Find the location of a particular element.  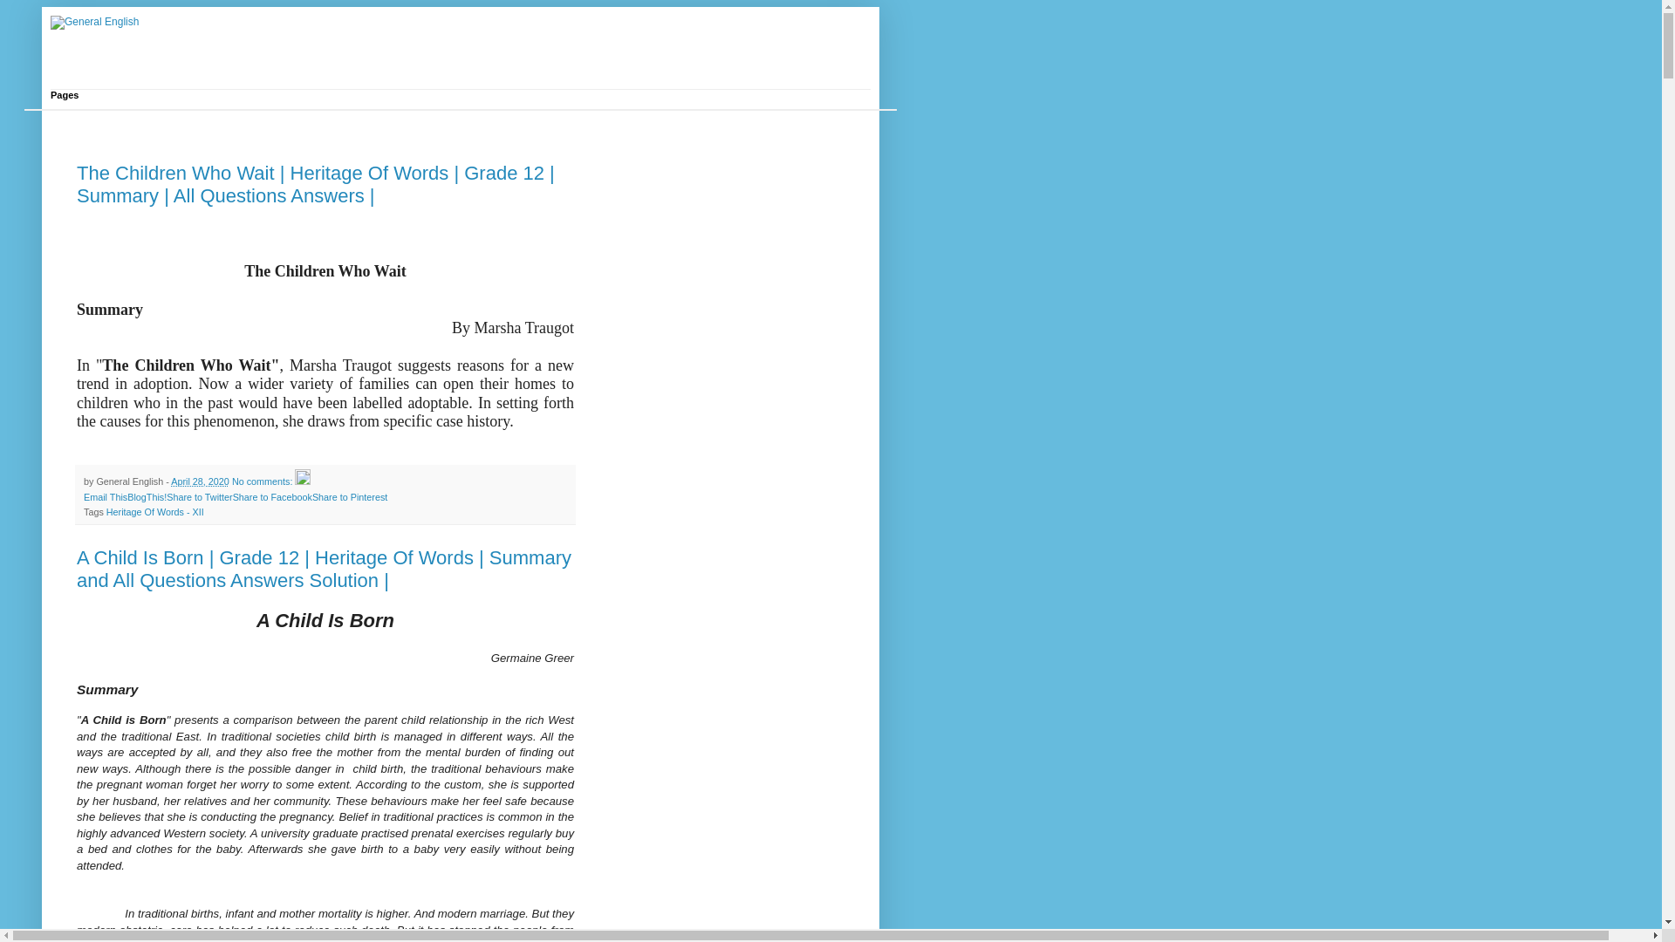

Share to Pinterest is located at coordinates (349, 496).